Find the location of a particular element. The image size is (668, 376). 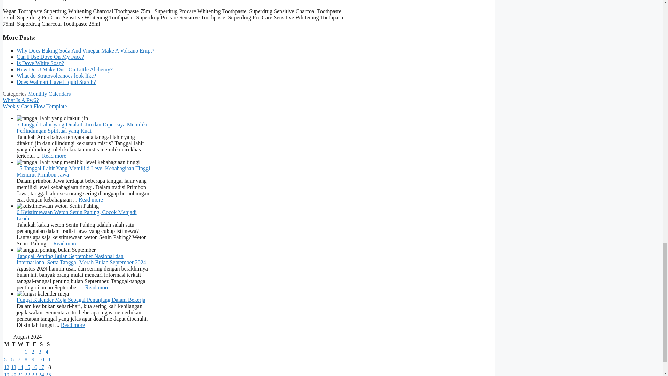

Monday is located at coordinates (6, 344).